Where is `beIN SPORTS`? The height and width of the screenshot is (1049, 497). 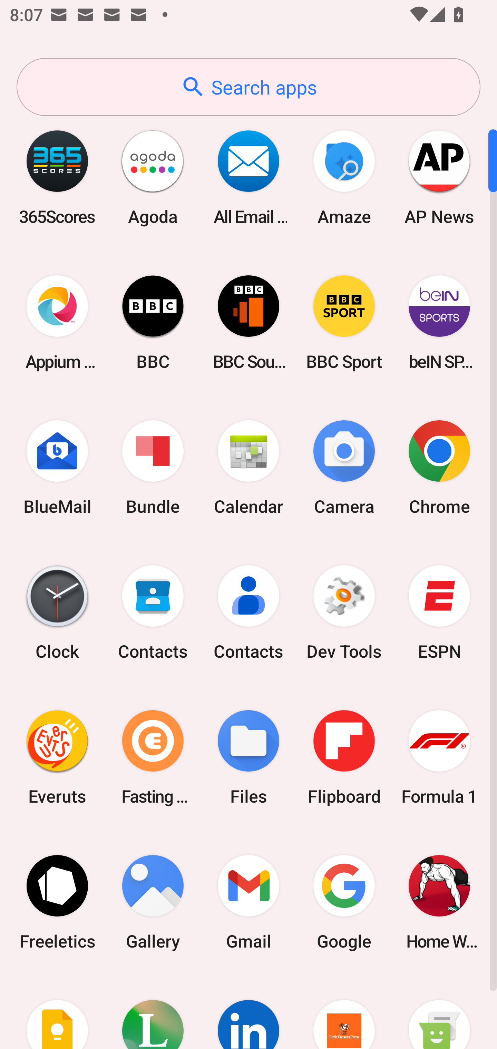
beIN SPORTS is located at coordinates (439, 322).